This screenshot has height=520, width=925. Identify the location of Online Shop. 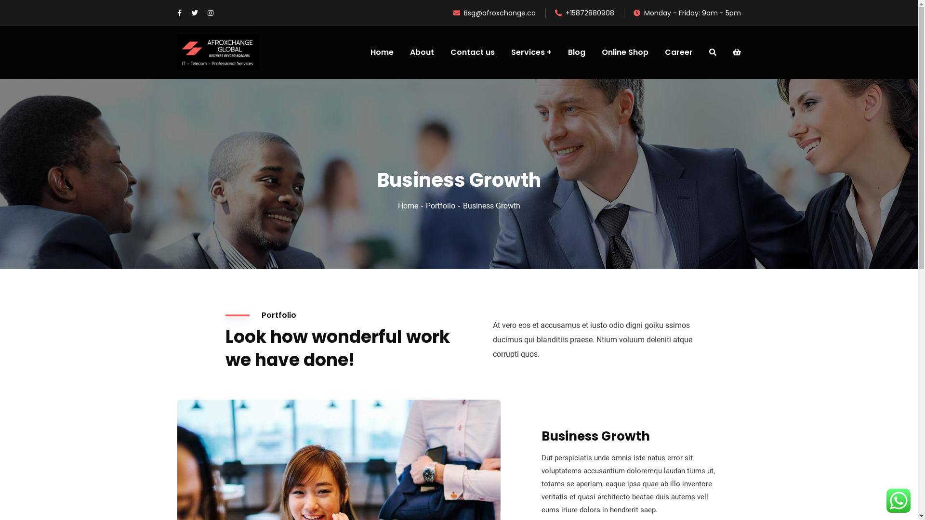
(429, 425).